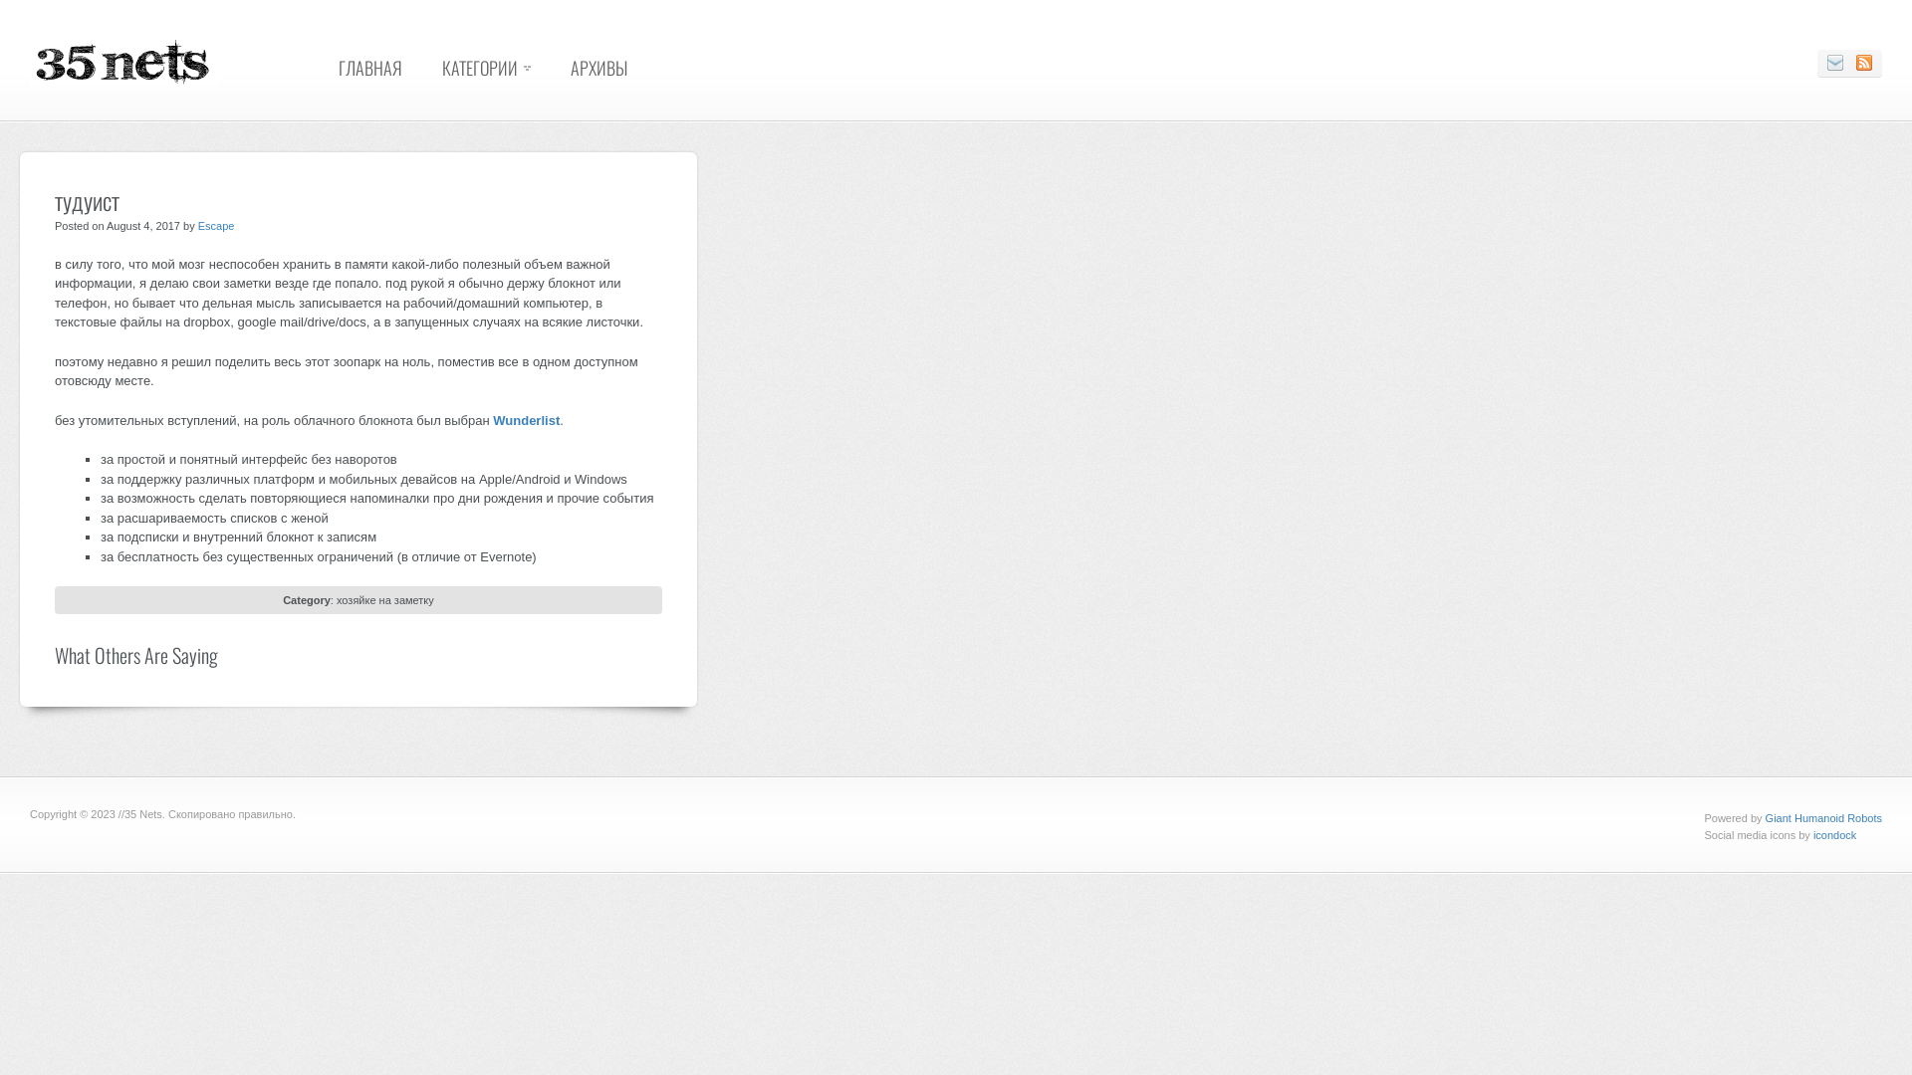 This screenshot has width=1912, height=1075. I want to click on icondock, so click(1834, 835).